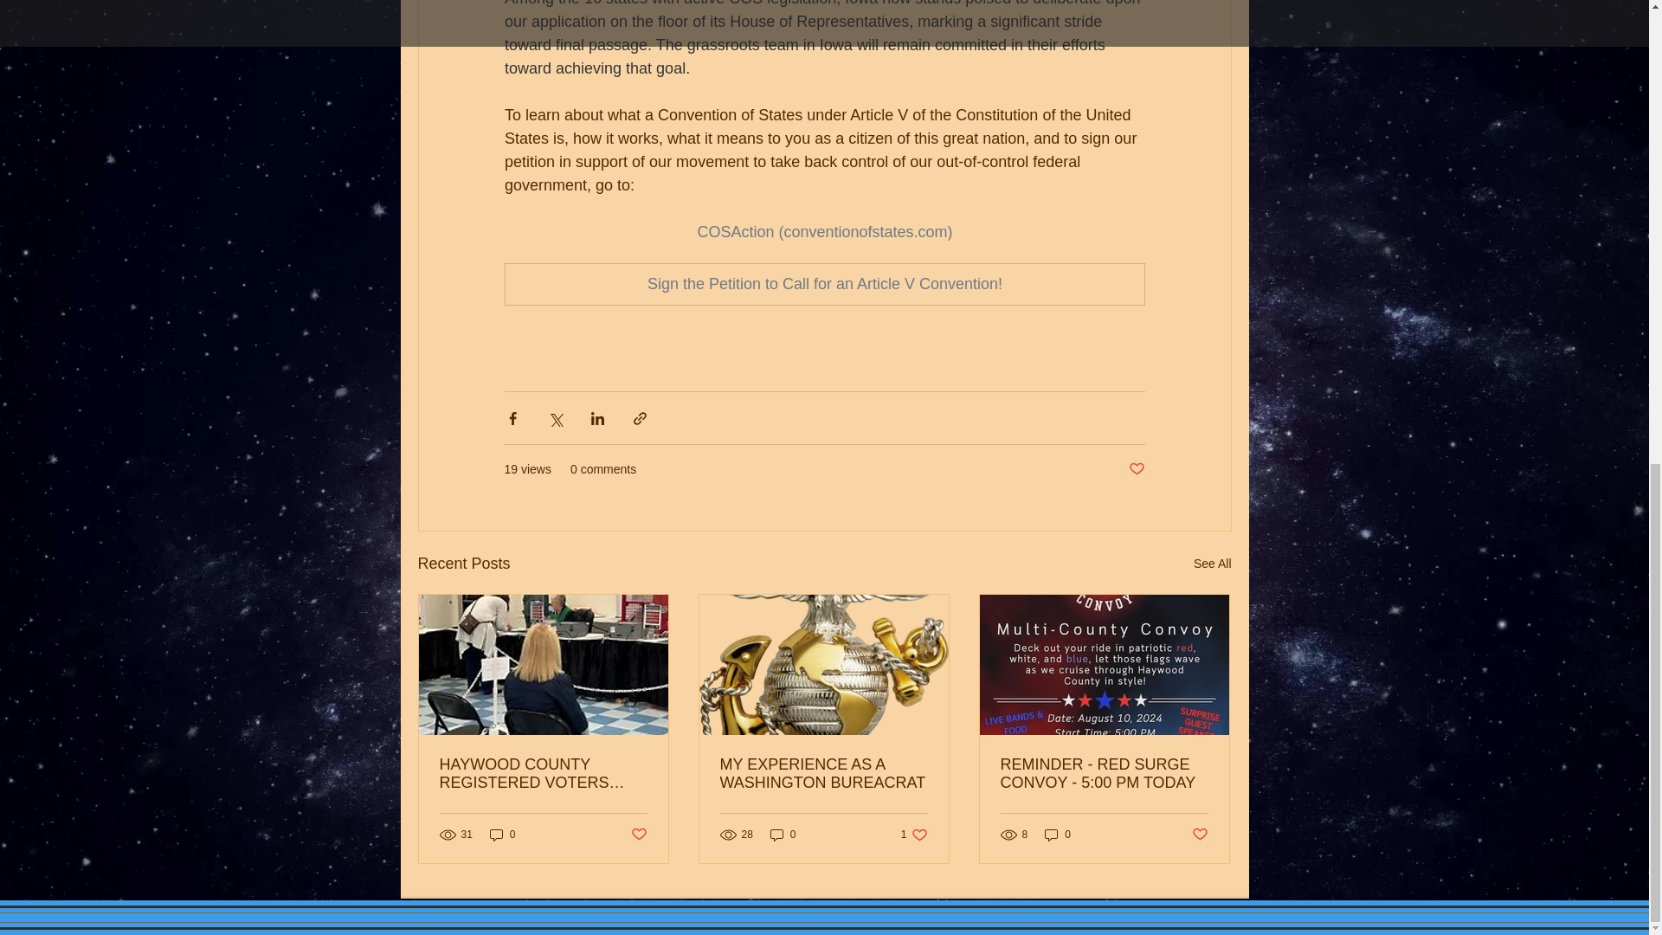  I want to click on Sign the Petition to Call for an Article V Convention!, so click(824, 284).